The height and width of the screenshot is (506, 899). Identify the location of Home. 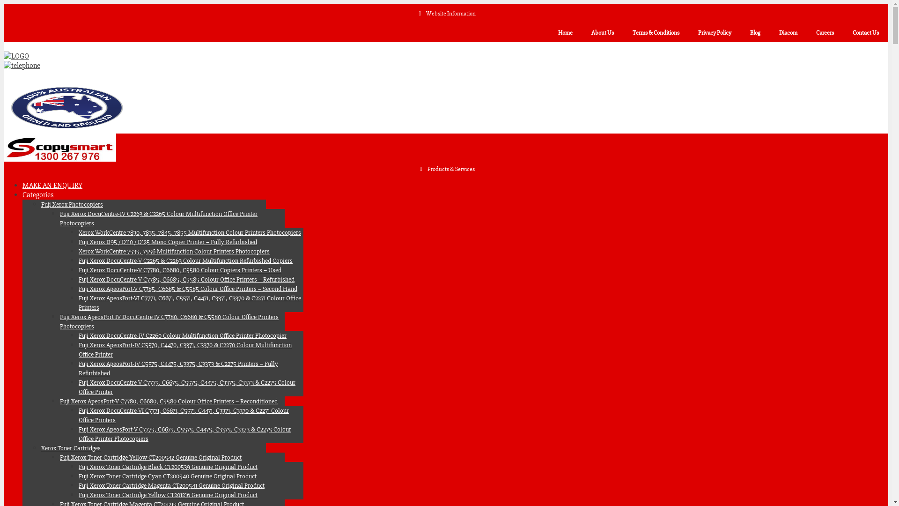
(566, 33).